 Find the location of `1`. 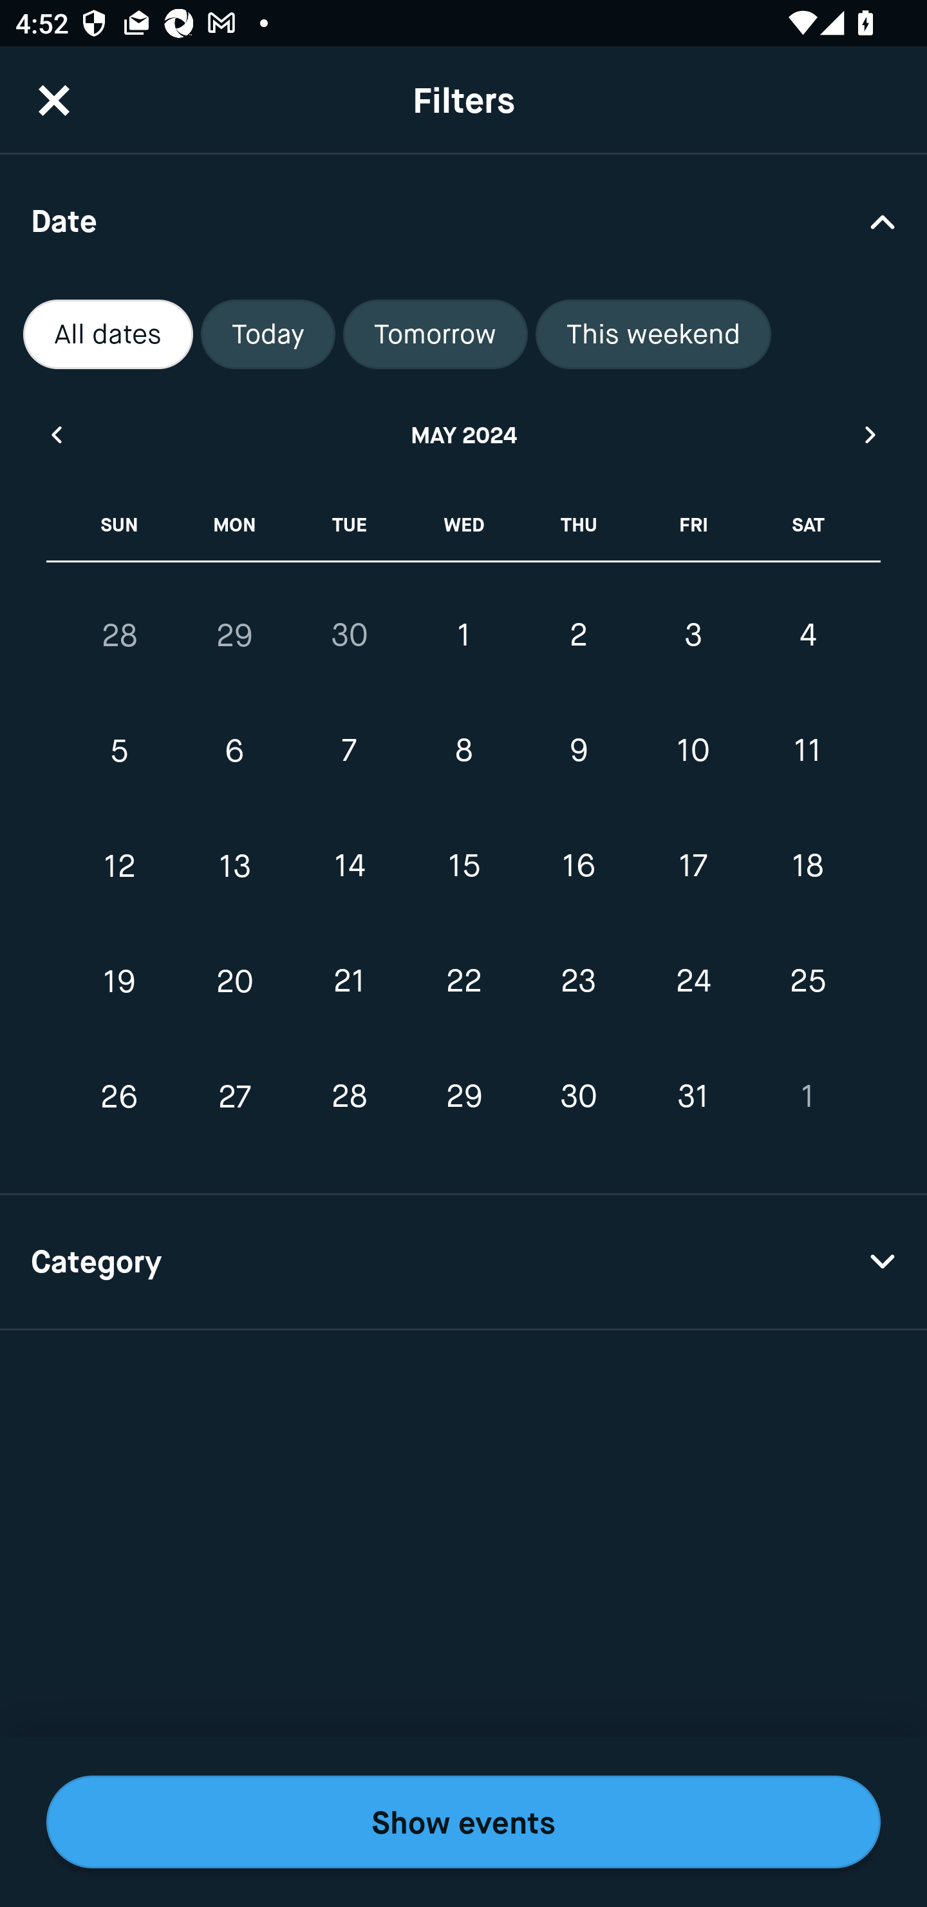

1 is located at coordinates (464, 635).